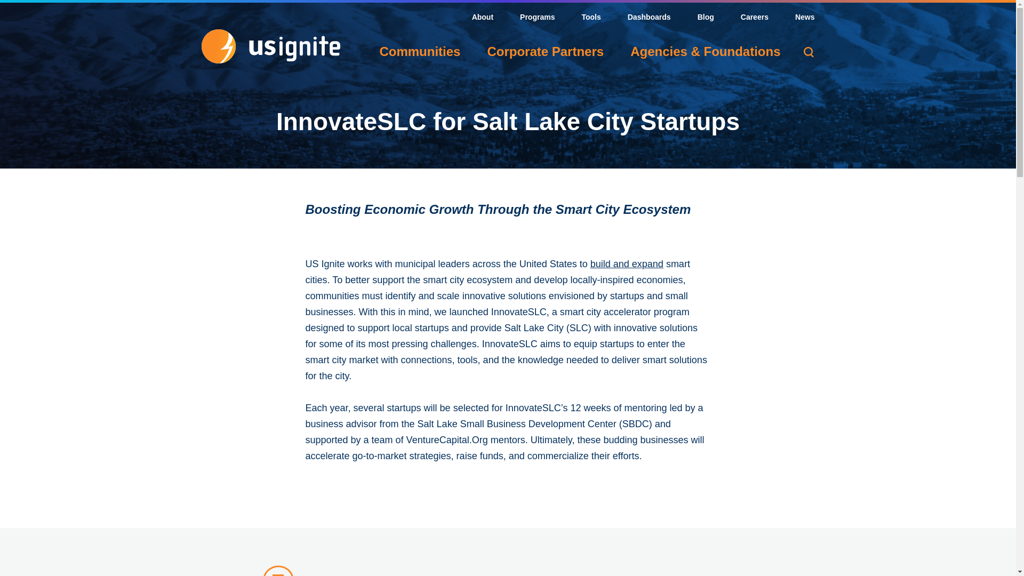 This screenshot has height=576, width=1024. What do you see at coordinates (805, 18) in the screenshot?
I see `News` at bounding box center [805, 18].